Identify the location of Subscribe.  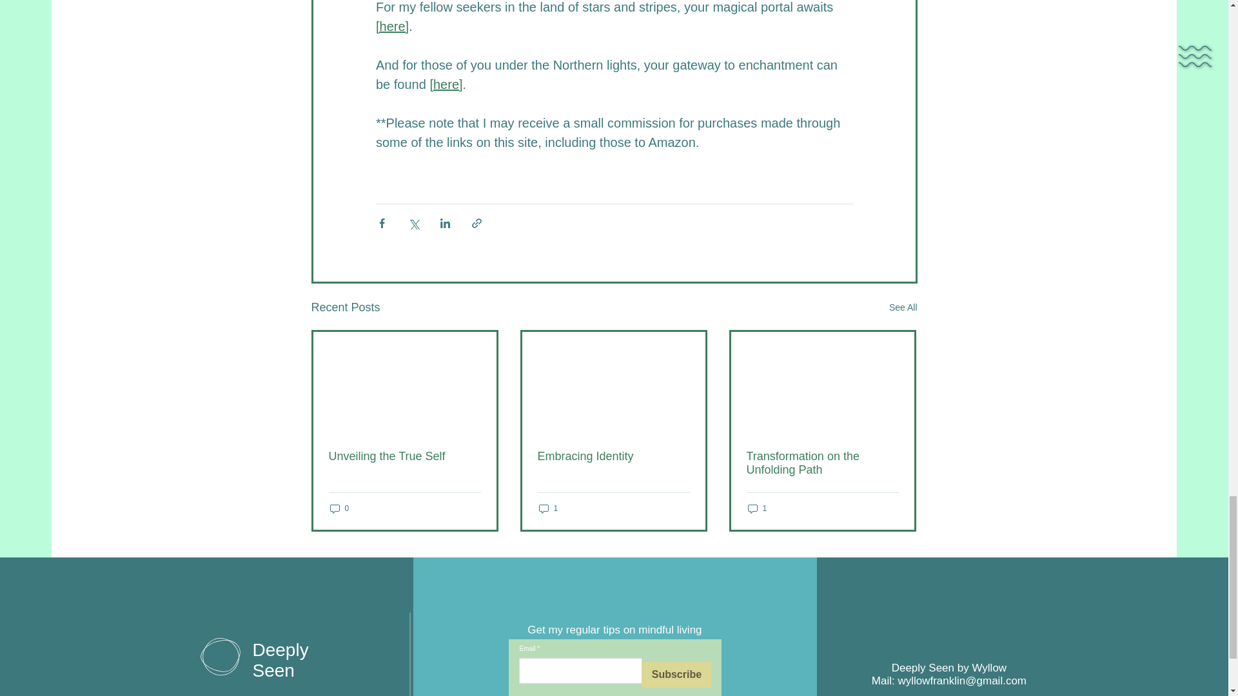
(676, 675).